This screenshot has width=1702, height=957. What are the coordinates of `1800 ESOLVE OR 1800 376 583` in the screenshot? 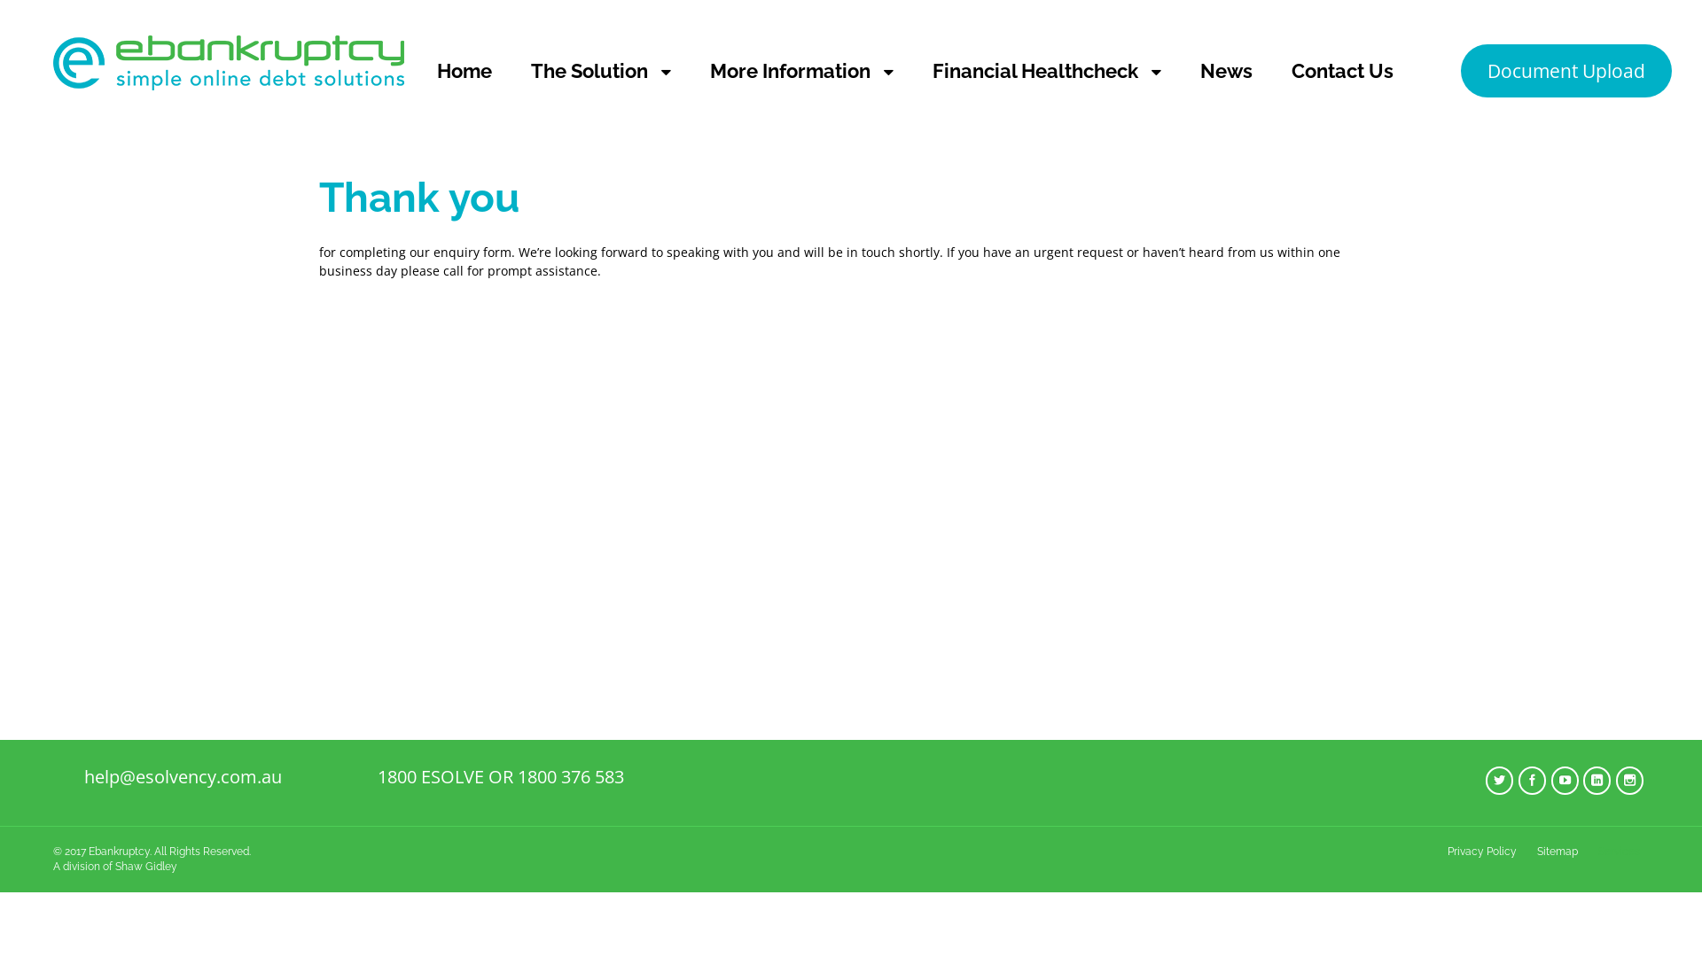 It's located at (501, 776).